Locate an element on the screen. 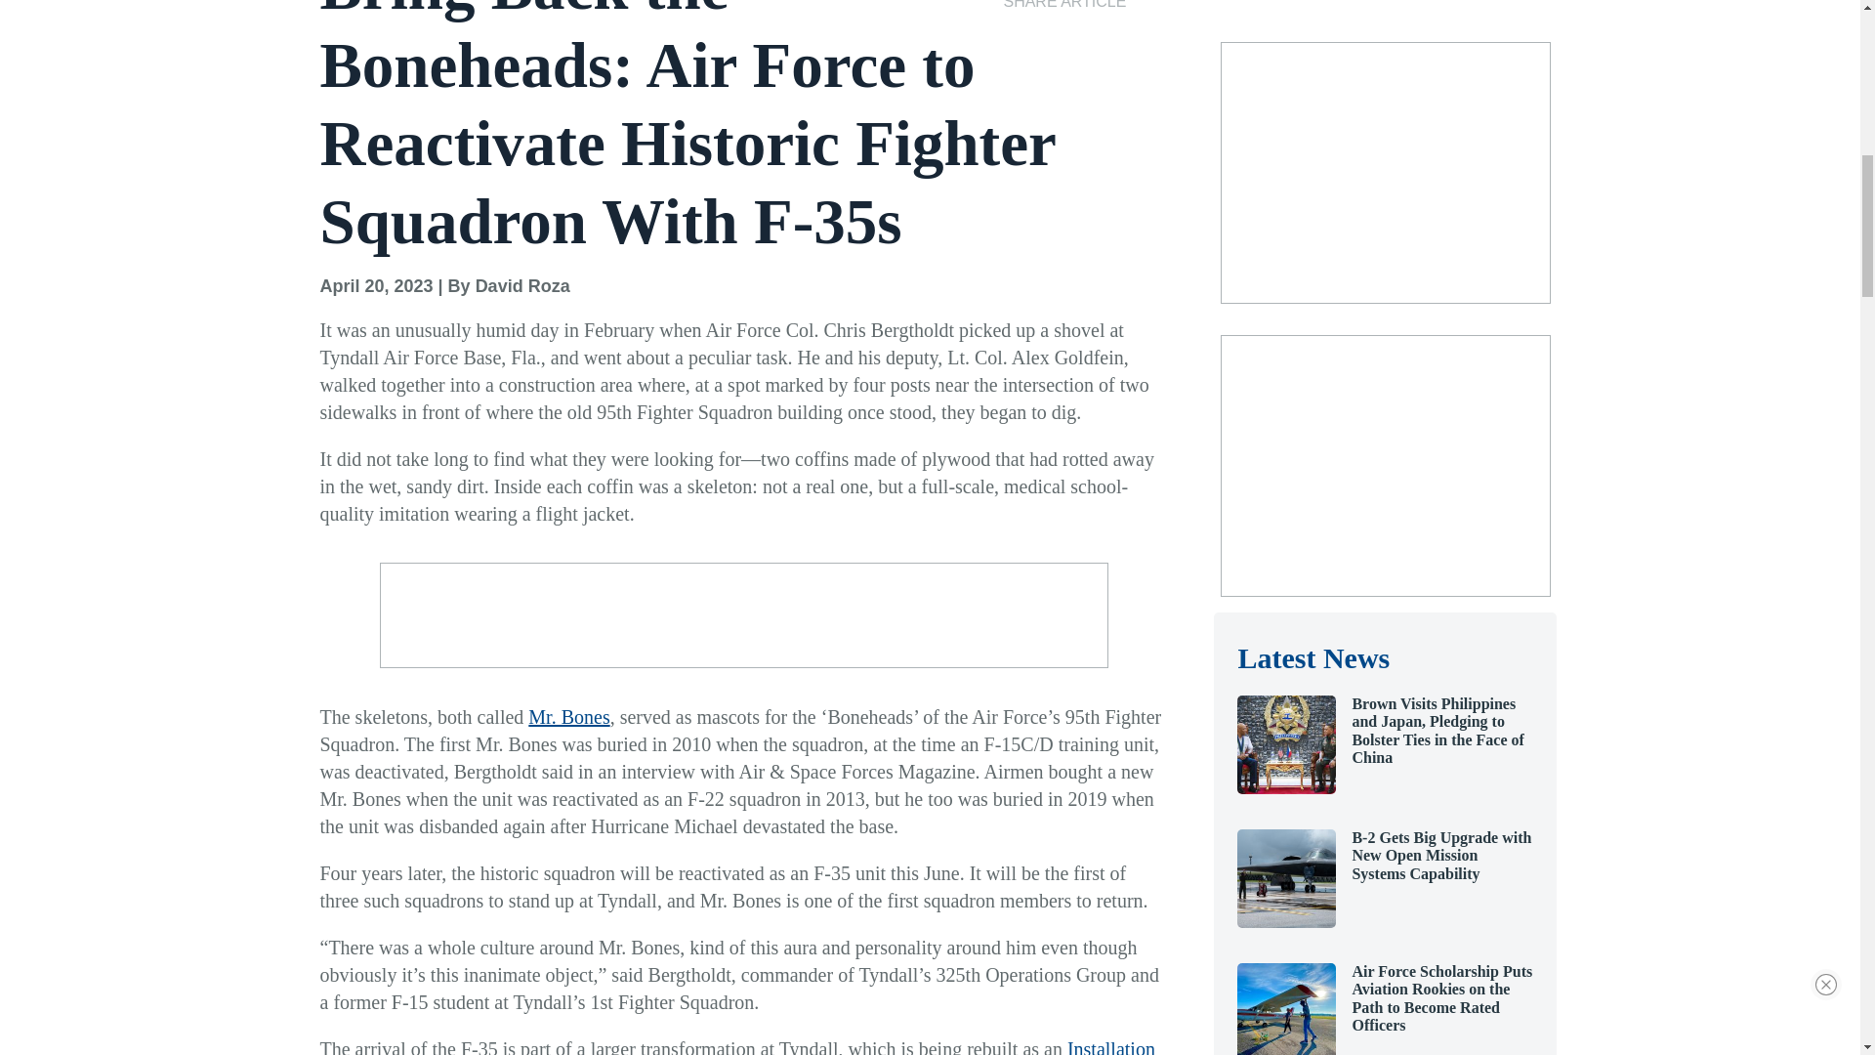 The image size is (1875, 1055). 3rd party ad content is located at coordinates (743, 615).